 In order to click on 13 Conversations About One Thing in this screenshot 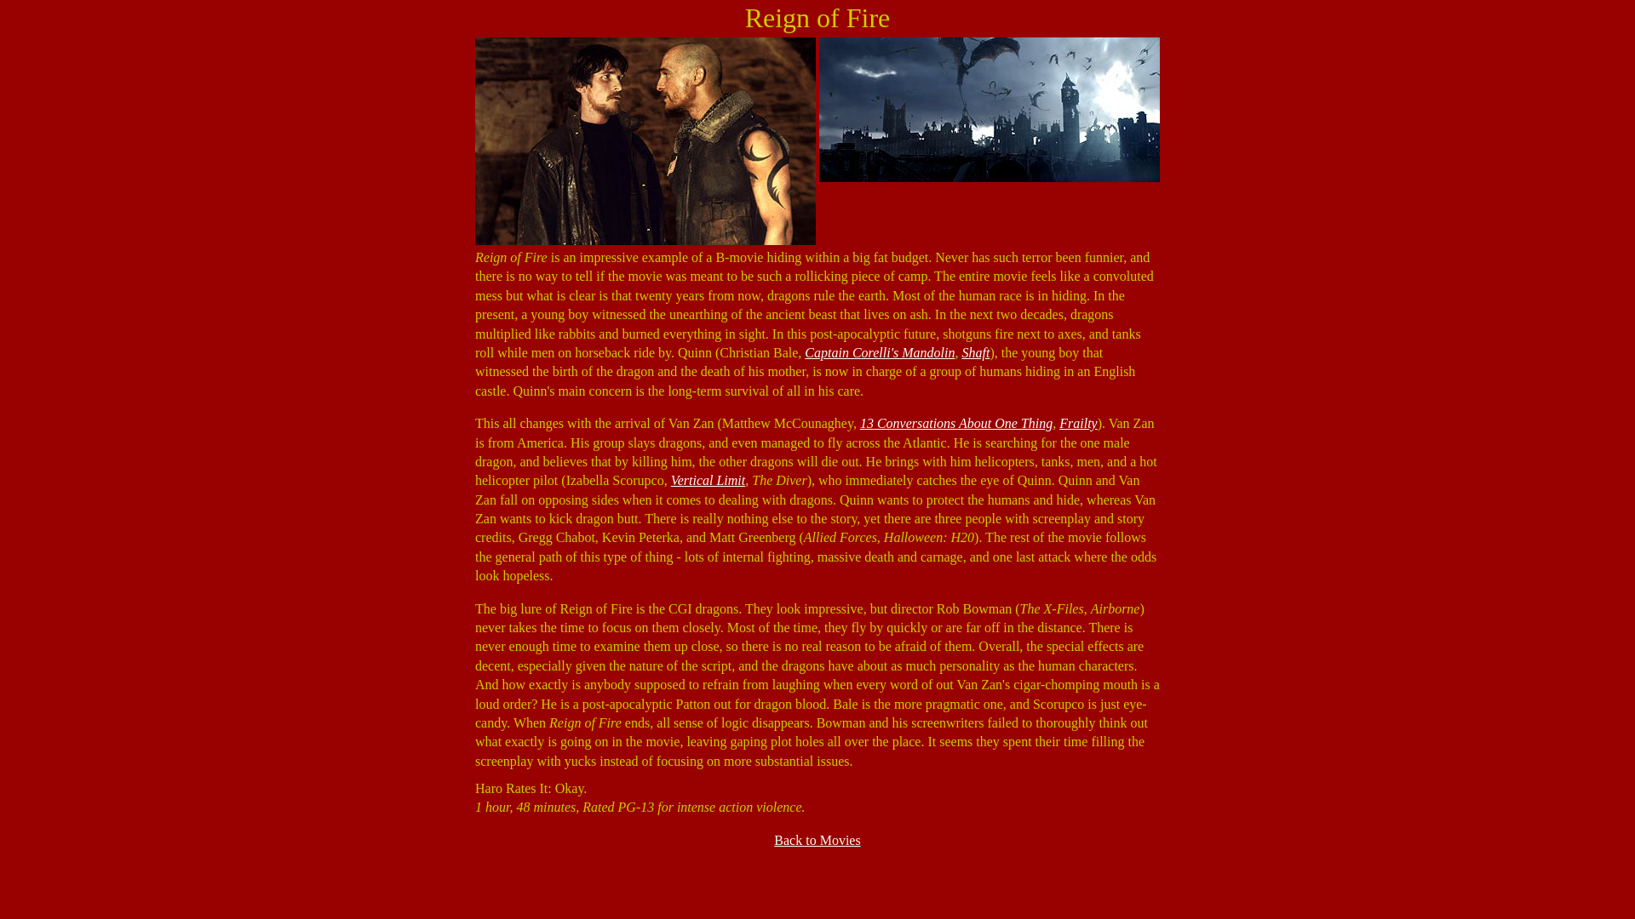, I will do `click(955, 424)`.